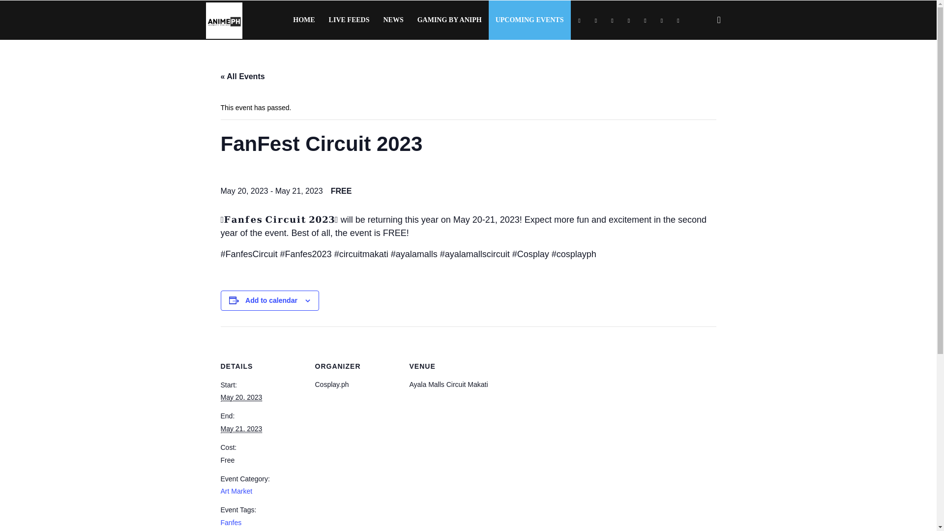 The width and height of the screenshot is (944, 531). Describe the element at coordinates (530, 20) in the screenshot. I see `UPCOMING EVENTS` at that location.